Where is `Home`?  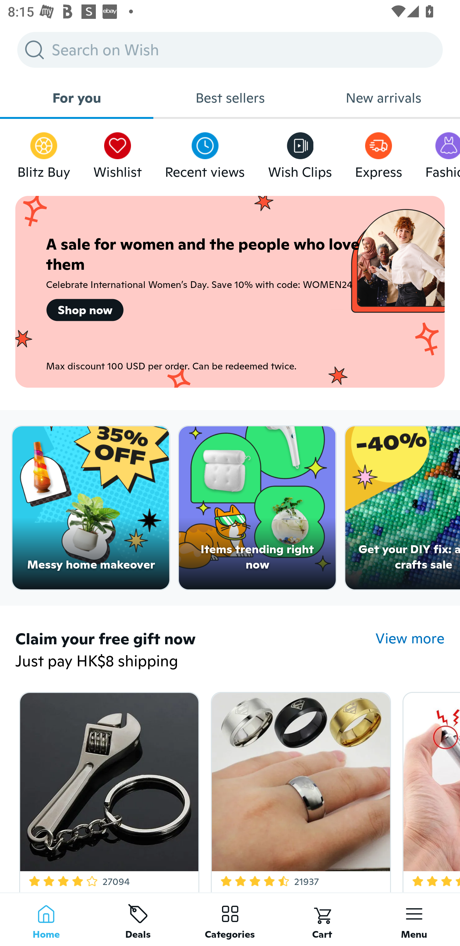 Home is located at coordinates (46, 919).